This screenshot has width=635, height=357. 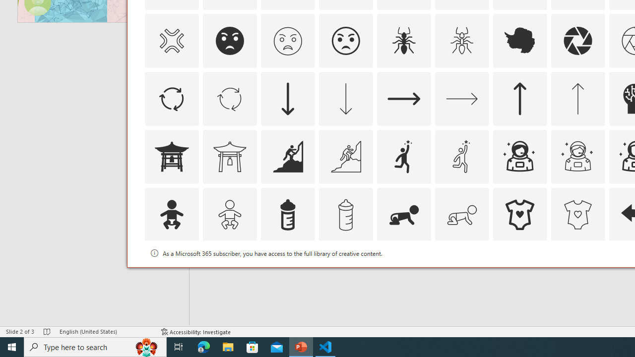 What do you see at coordinates (520, 41) in the screenshot?
I see `AutomationID: Icons_Antarctica` at bounding box center [520, 41].